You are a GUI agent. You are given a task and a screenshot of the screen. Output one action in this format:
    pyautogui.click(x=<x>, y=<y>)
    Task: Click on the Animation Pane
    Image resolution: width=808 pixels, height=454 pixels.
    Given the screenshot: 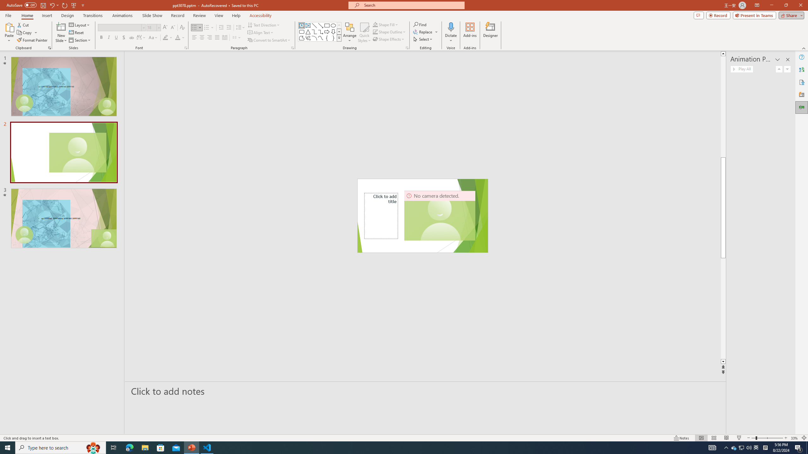 What is the action you would take?
    pyautogui.click(x=802, y=108)
    